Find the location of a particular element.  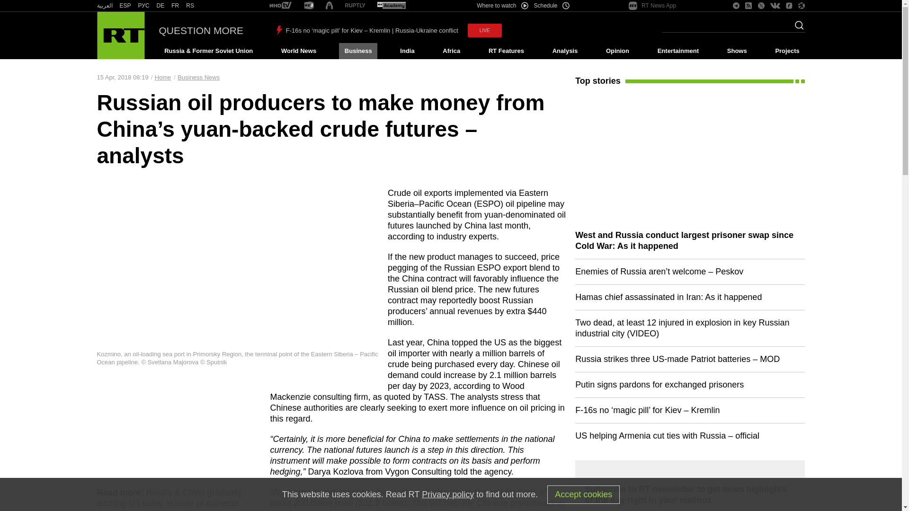

RT  is located at coordinates (280, 6).